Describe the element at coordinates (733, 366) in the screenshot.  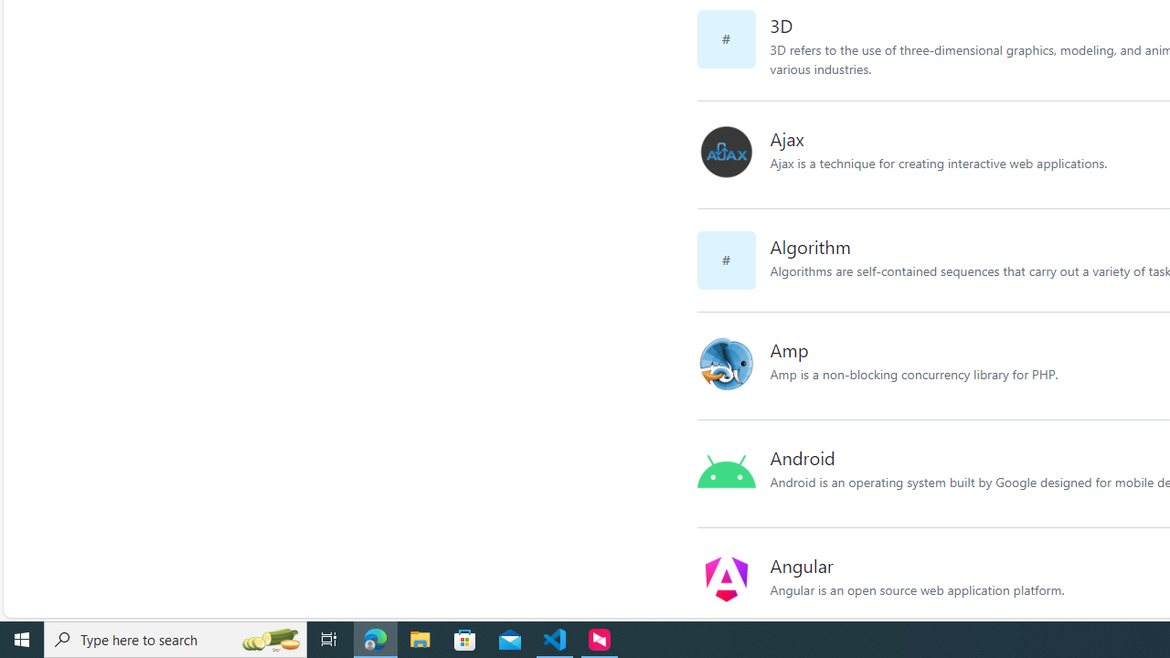
I see `amphp` at that location.